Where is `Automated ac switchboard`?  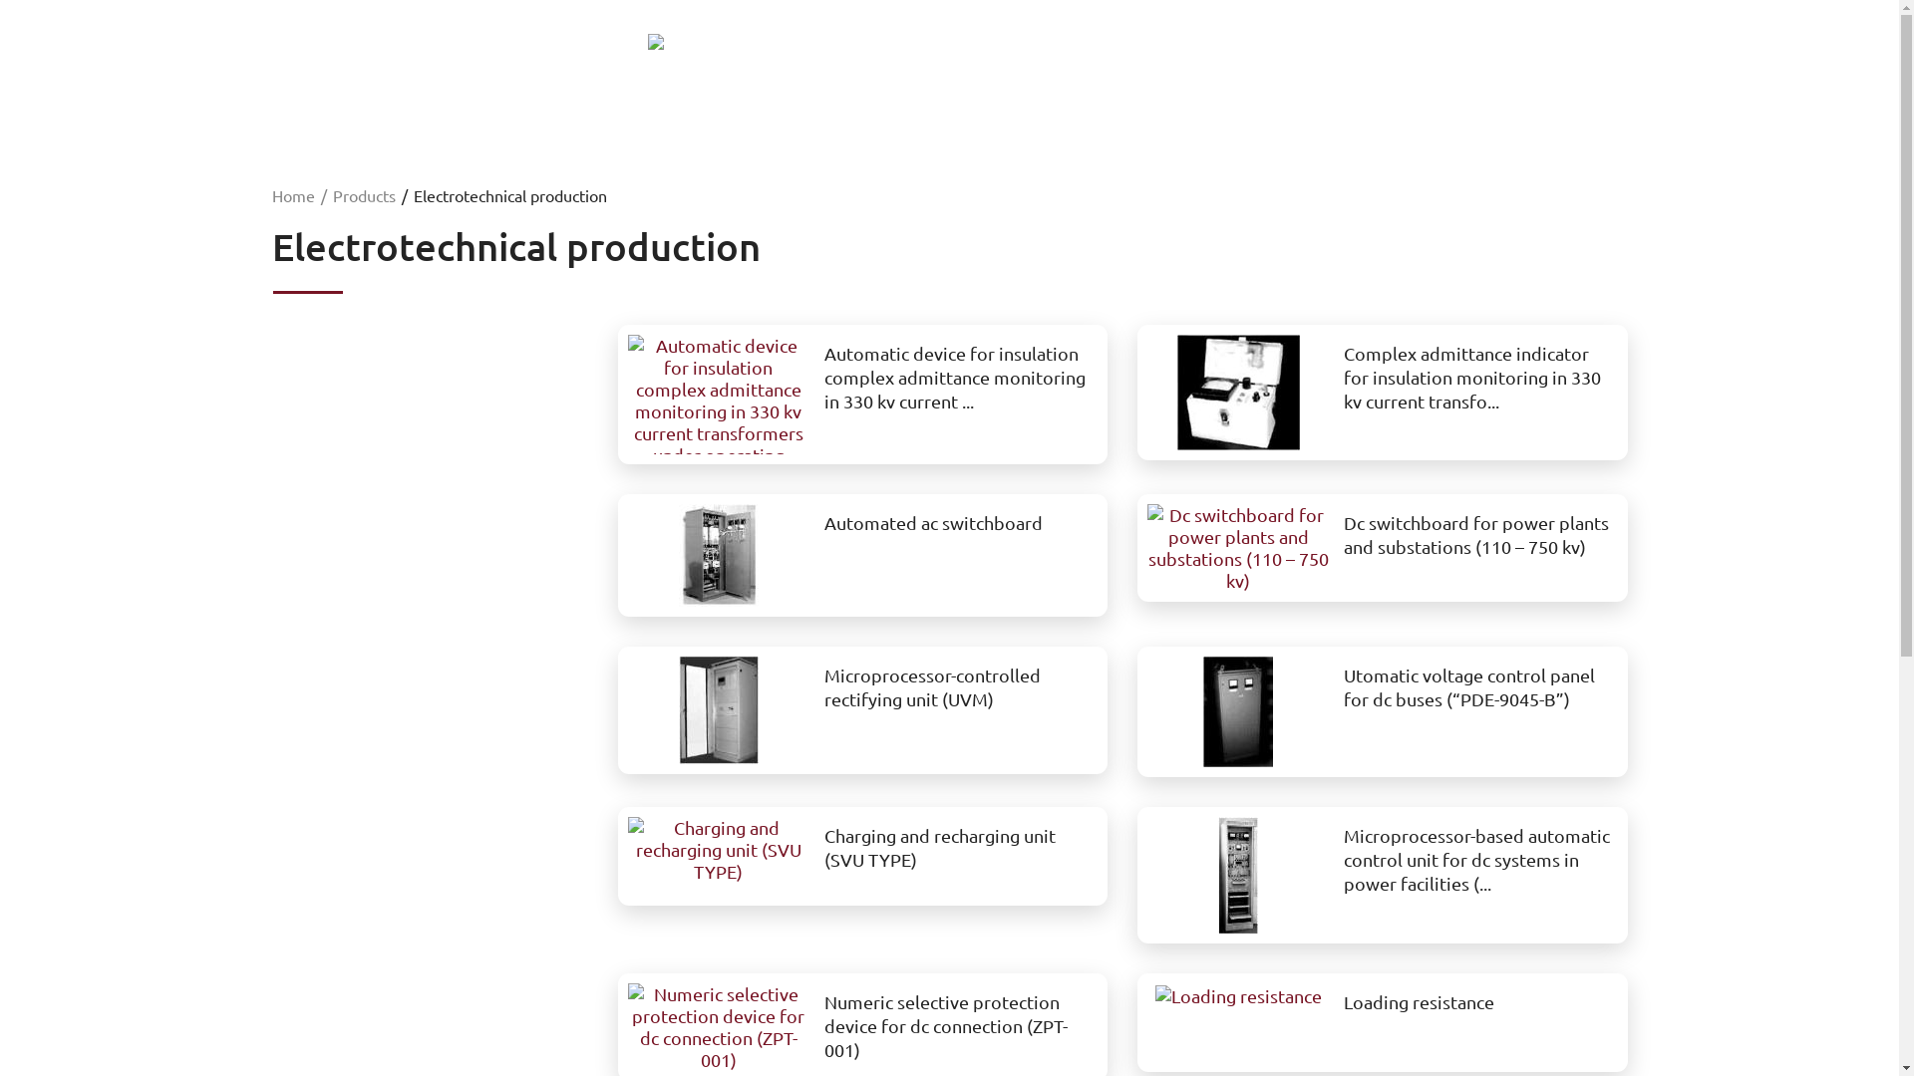
Automated ac switchboard is located at coordinates (933, 522).